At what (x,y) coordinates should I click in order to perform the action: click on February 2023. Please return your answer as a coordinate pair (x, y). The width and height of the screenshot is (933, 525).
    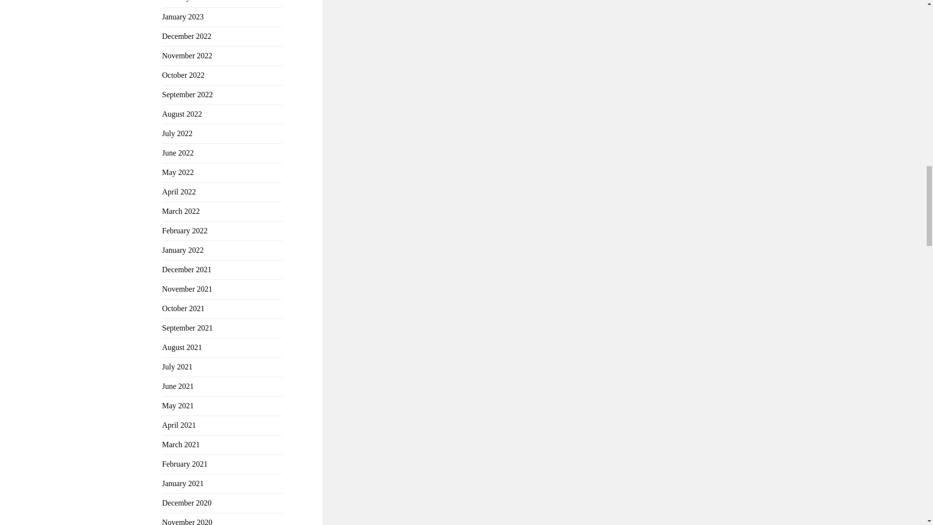
    Looking at the image, I should click on (185, 1).